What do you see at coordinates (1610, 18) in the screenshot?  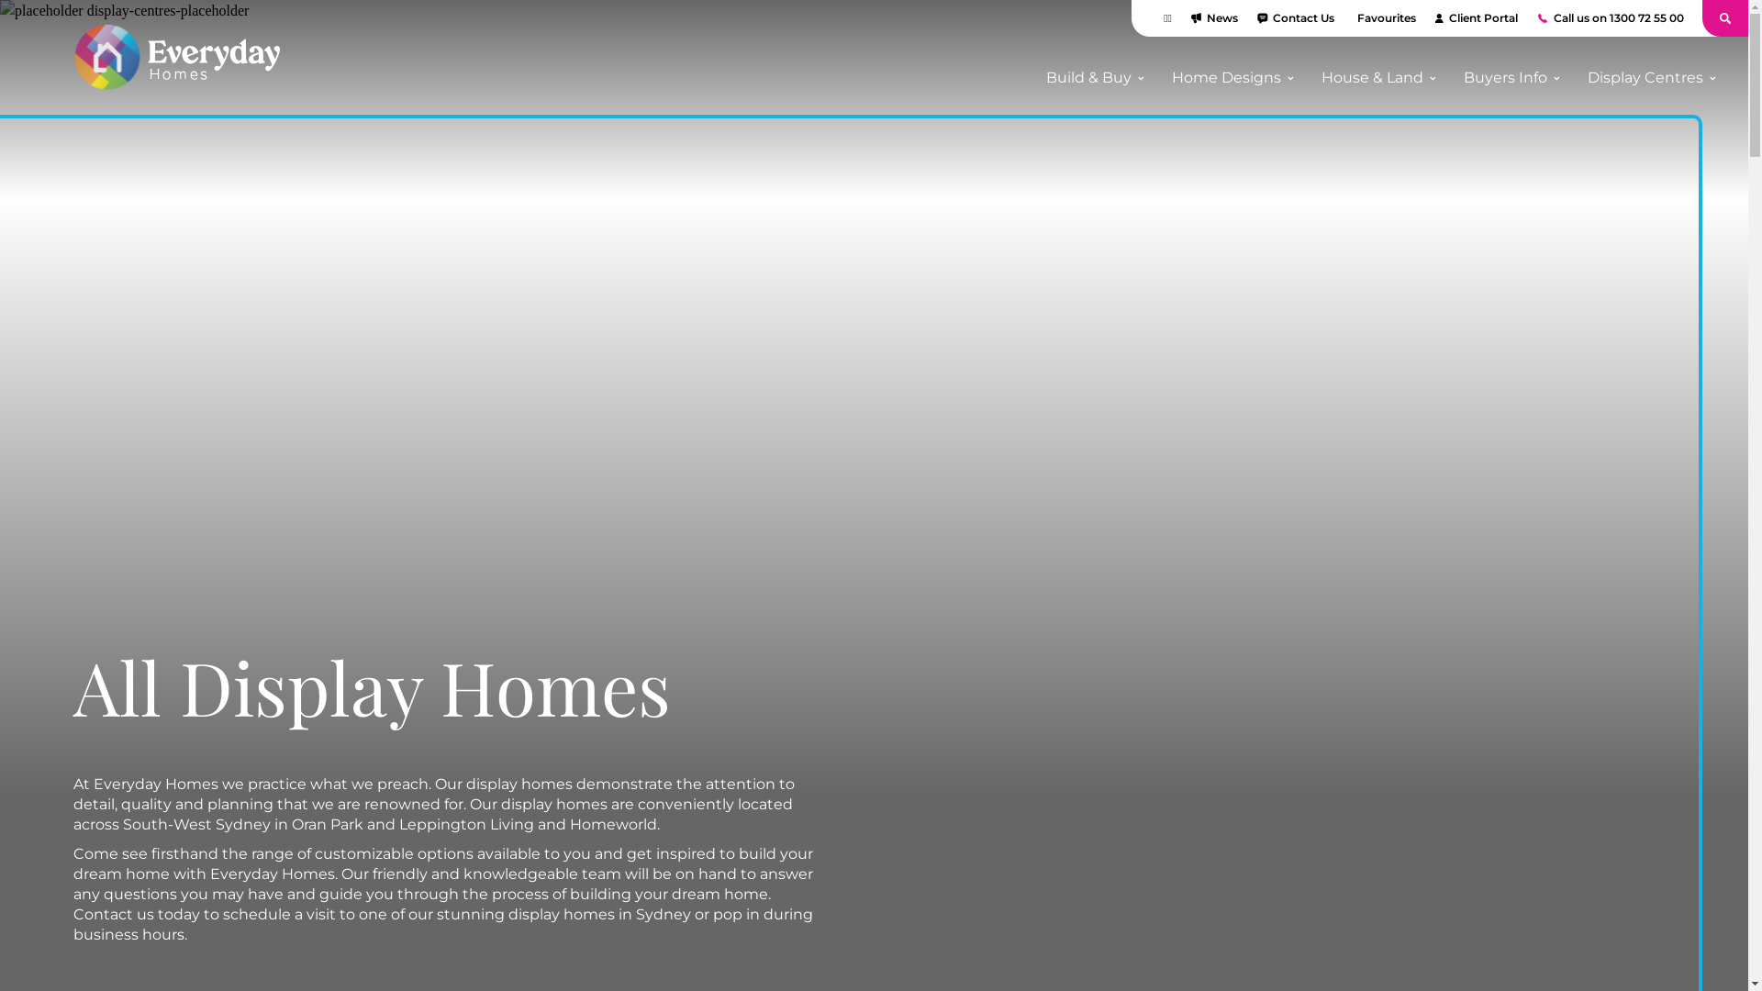 I see `Call us on 1300 72 55 00` at bounding box center [1610, 18].